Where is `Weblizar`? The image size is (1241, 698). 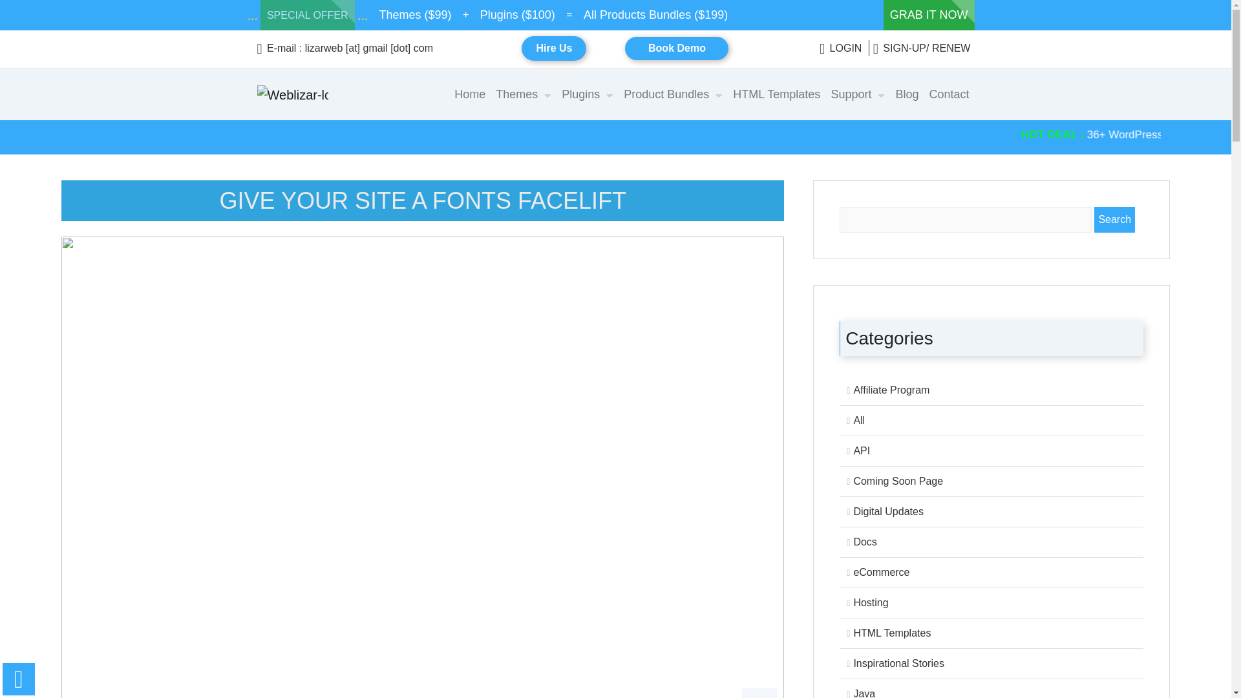 Weblizar is located at coordinates (292, 94).